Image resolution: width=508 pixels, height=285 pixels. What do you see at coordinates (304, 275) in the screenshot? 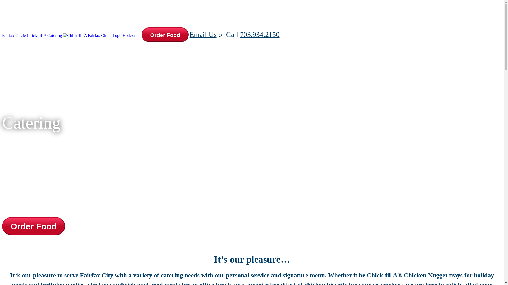
I see `signature menu` at bounding box center [304, 275].